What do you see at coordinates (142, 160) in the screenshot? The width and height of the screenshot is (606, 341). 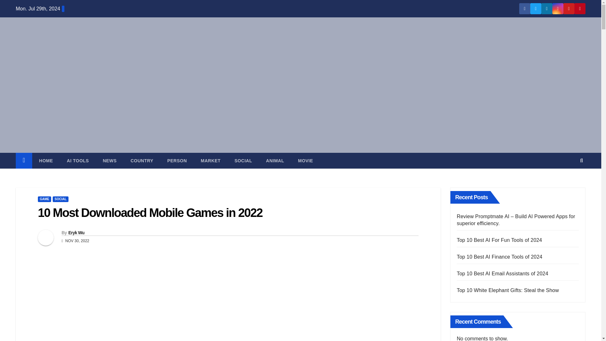 I see `COUNTRY` at bounding box center [142, 160].